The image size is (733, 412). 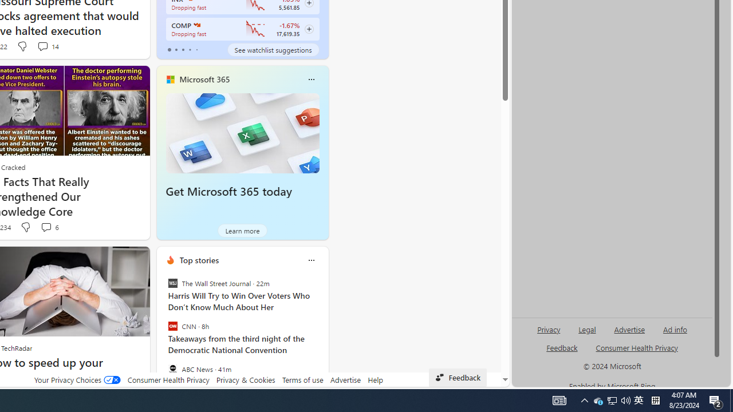 What do you see at coordinates (42, 46) in the screenshot?
I see `View comments 14 Comment` at bounding box center [42, 46].